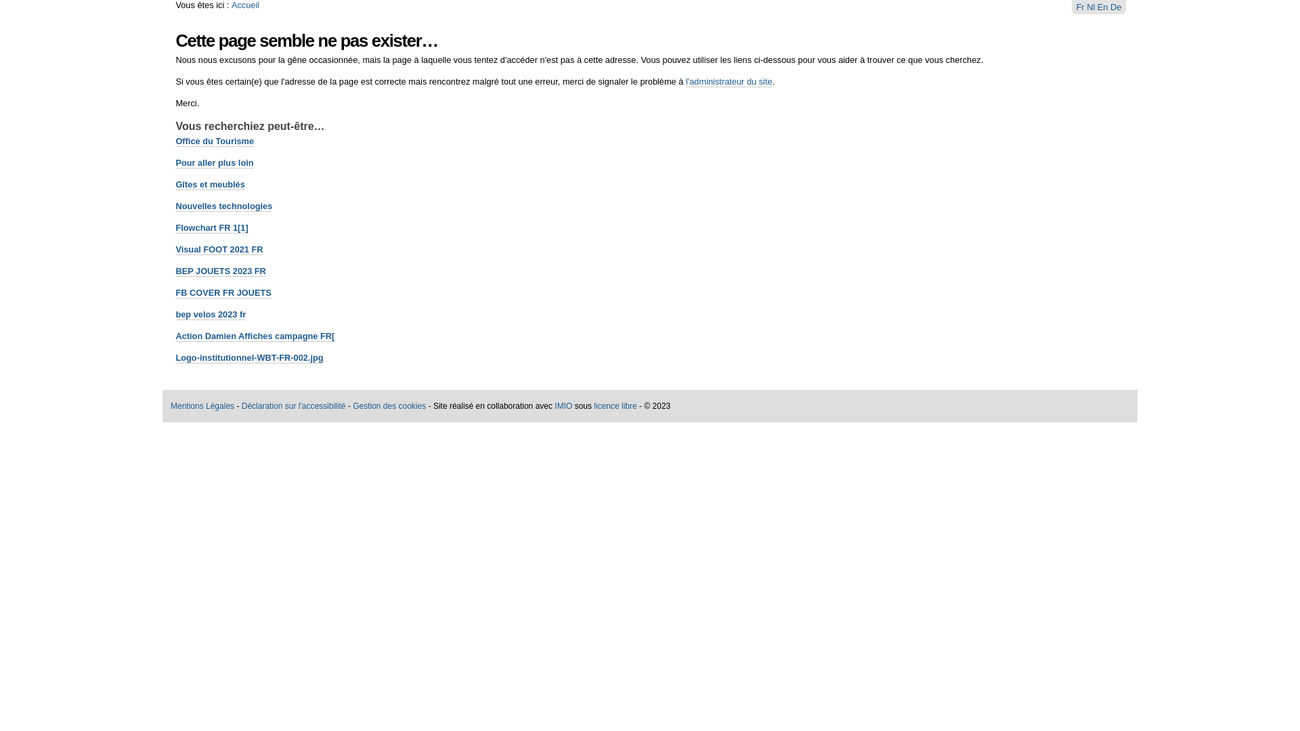 The width and height of the screenshot is (1300, 731). I want to click on licence libre, so click(615, 406).